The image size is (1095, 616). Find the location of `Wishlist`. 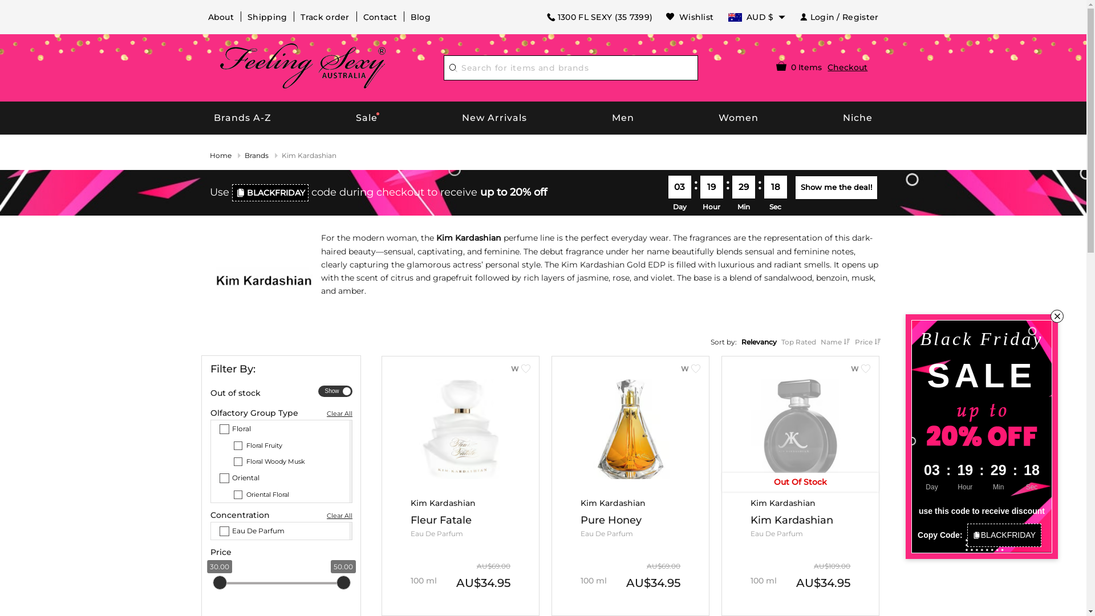

Wishlist is located at coordinates (690, 17).